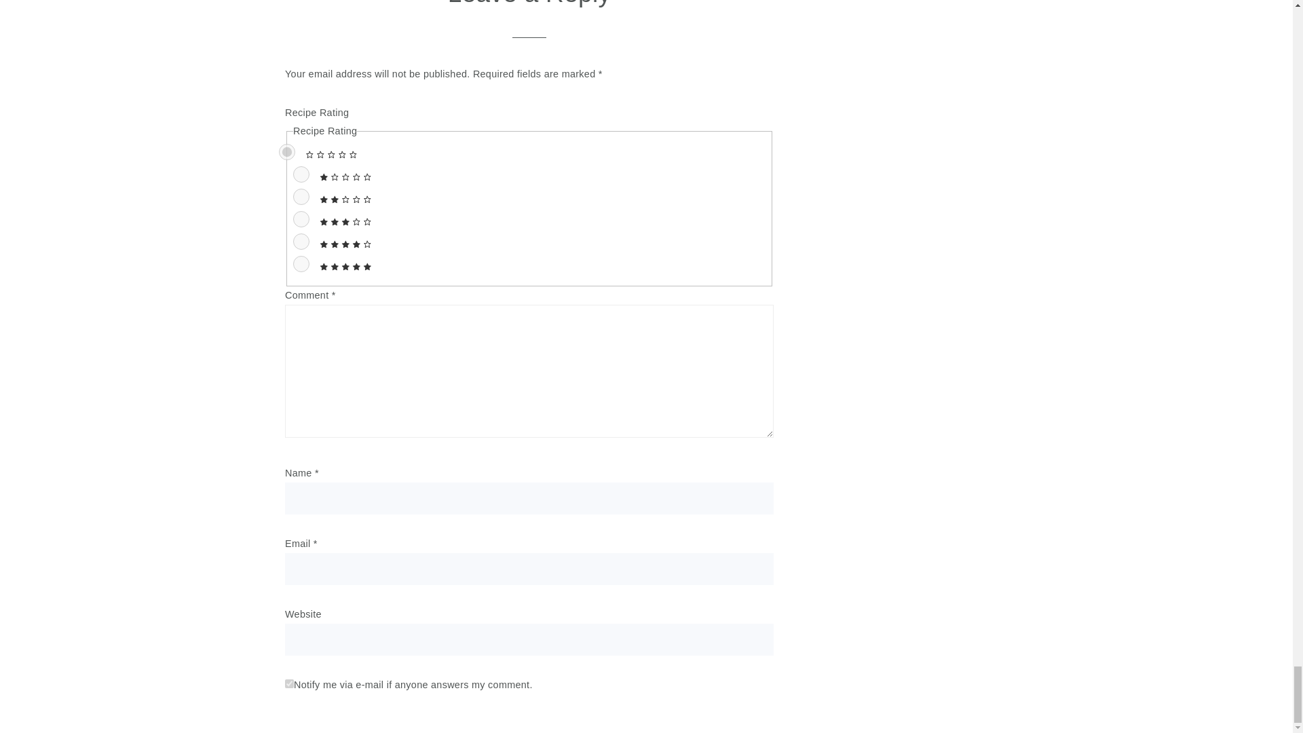 The height and width of the screenshot is (733, 1303). Describe the element at coordinates (286, 152) in the screenshot. I see `0` at that location.